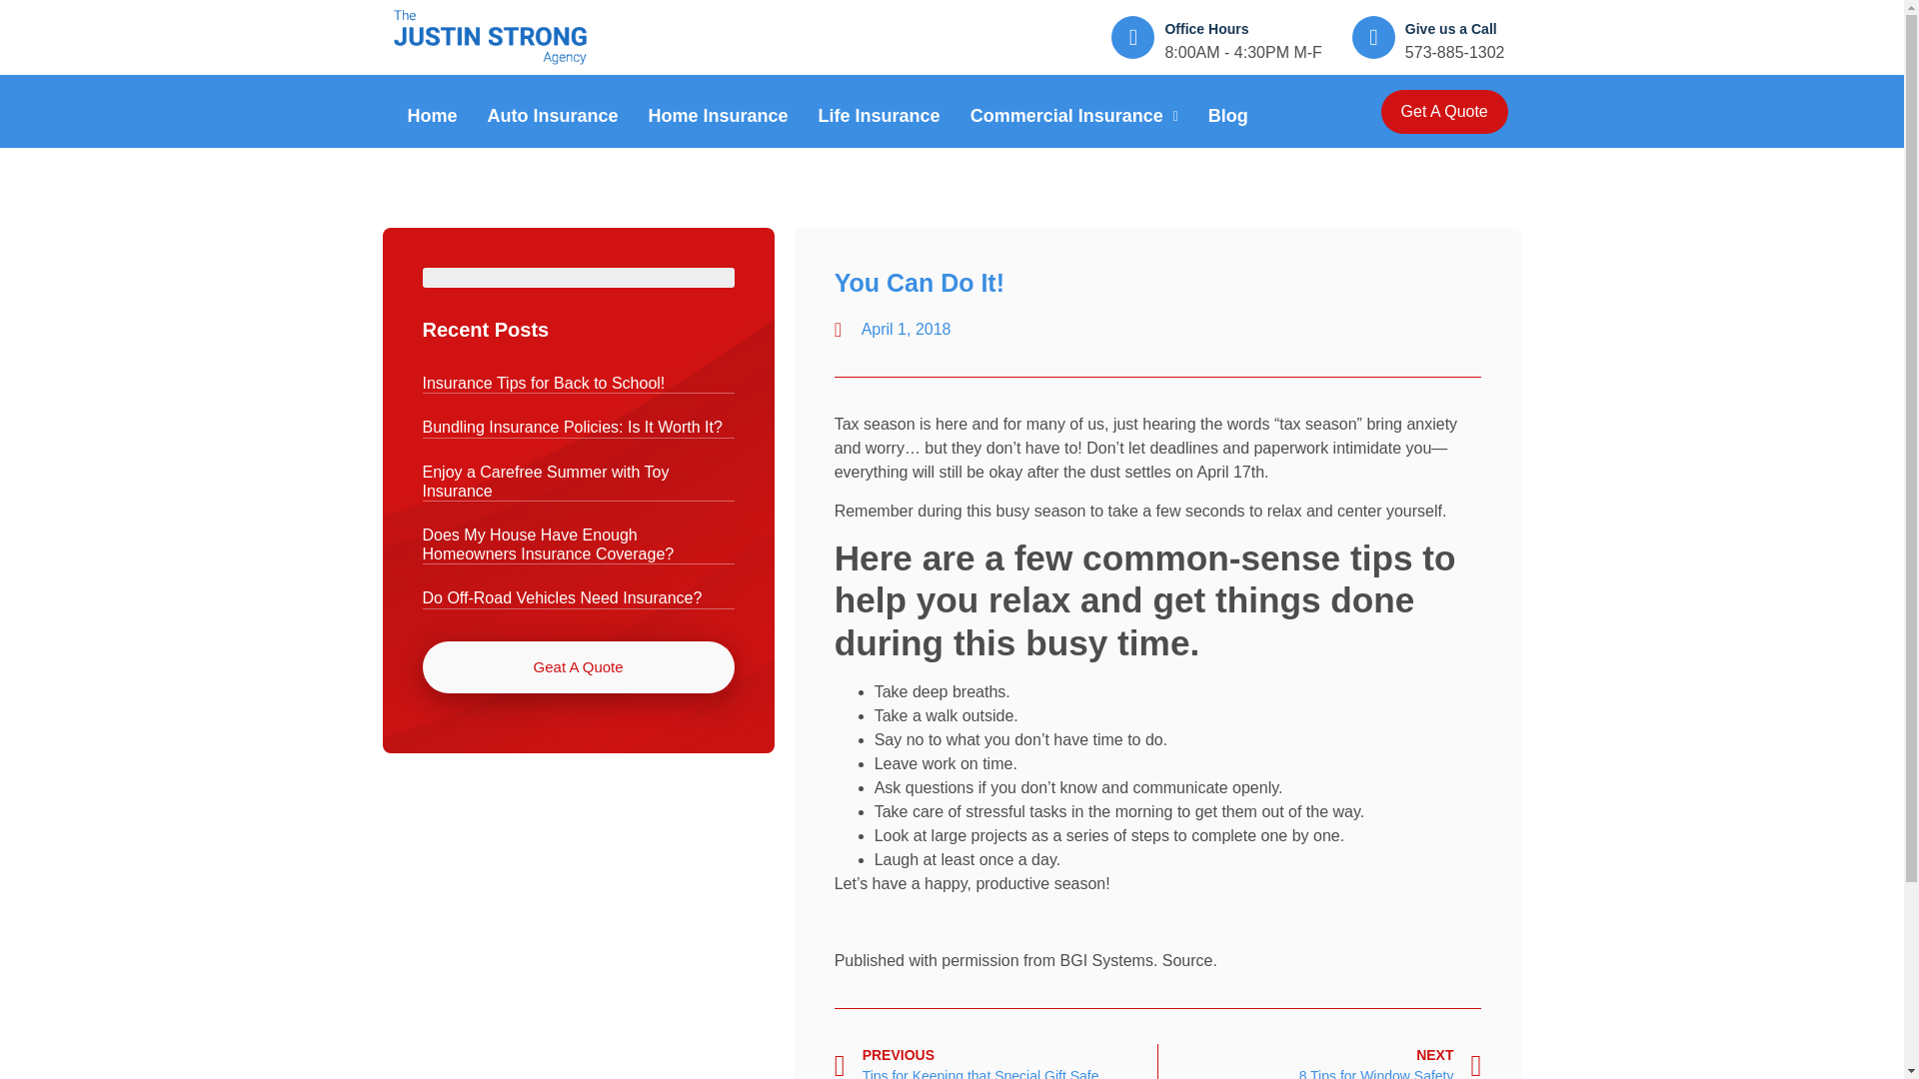  What do you see at coordinates (548, 543) in the screenshot?
I see `Does My House Have Enough Homeowners Insurance Coverage?` at bounding box center [548, 543].